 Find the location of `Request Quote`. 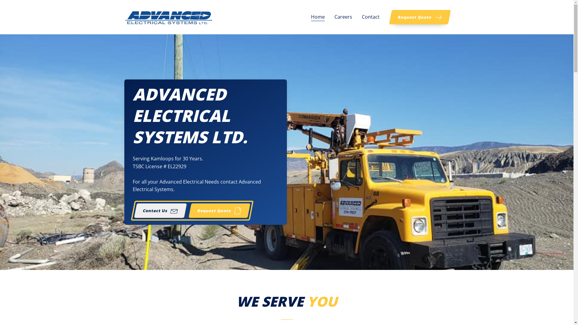

Request Quote is located at coordinates (218, 211).